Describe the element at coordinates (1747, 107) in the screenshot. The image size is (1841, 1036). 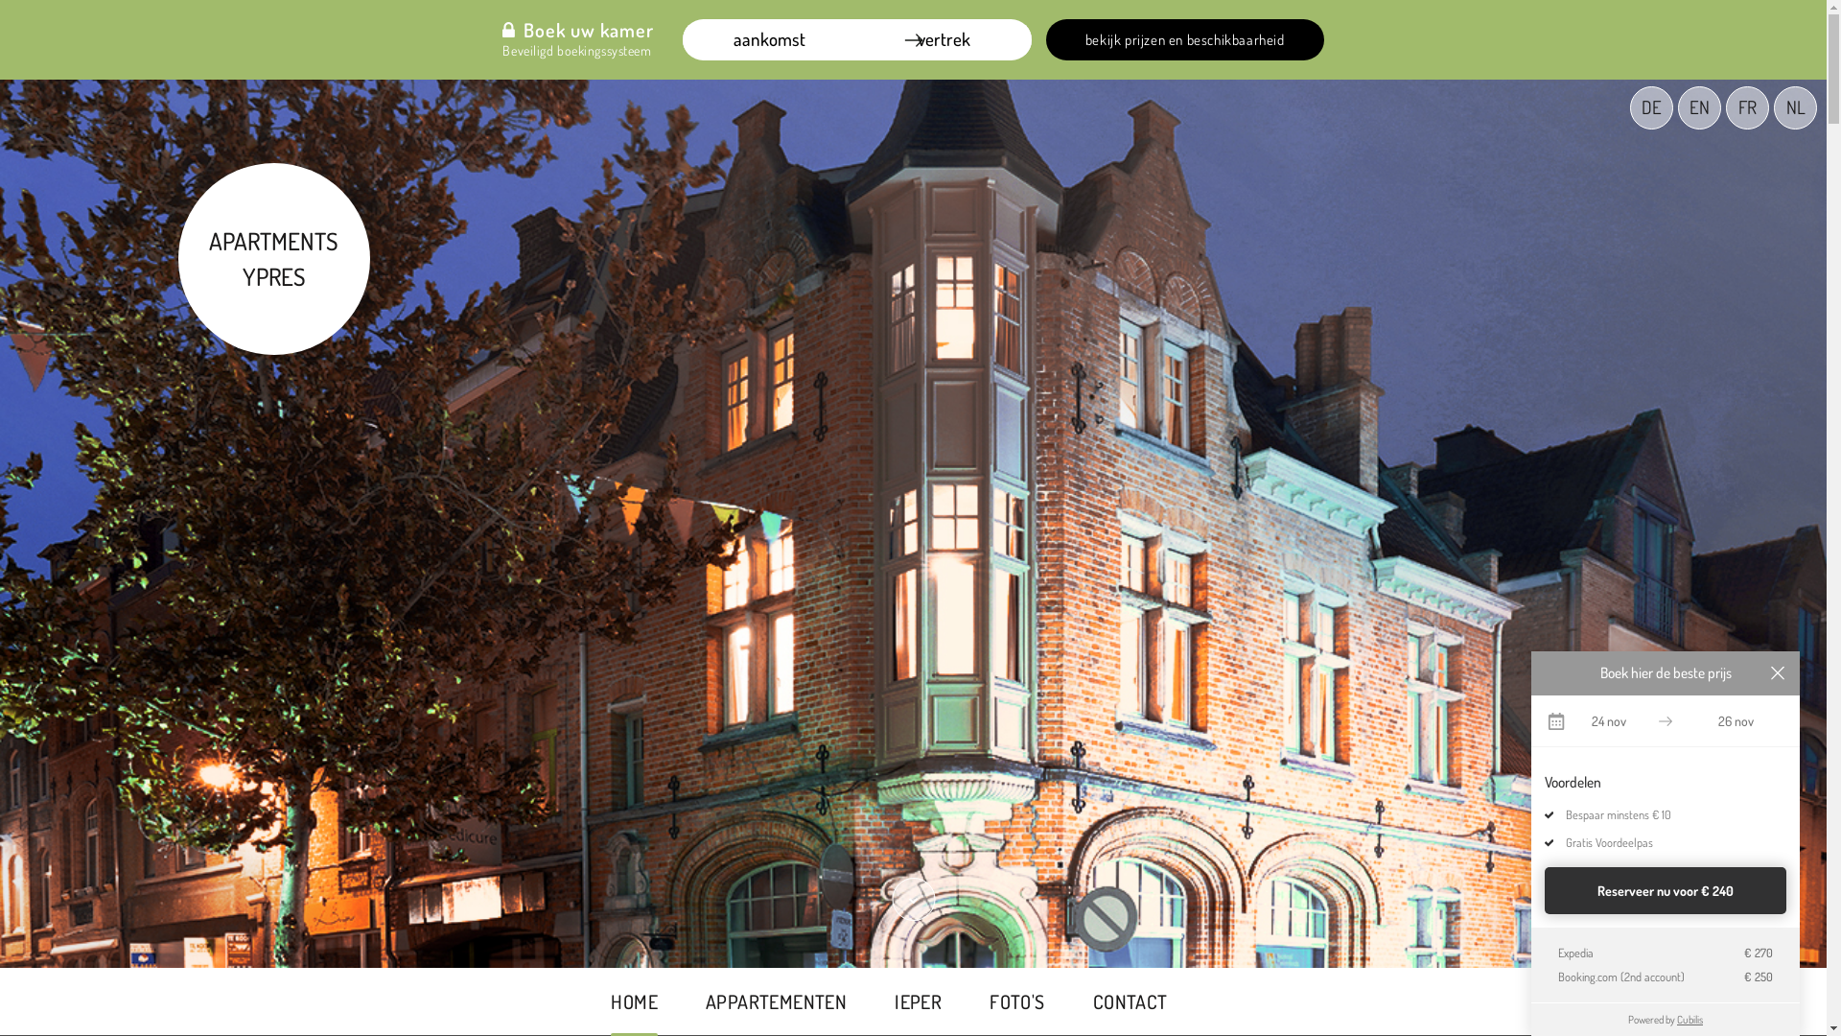
I see `FR` at that location.